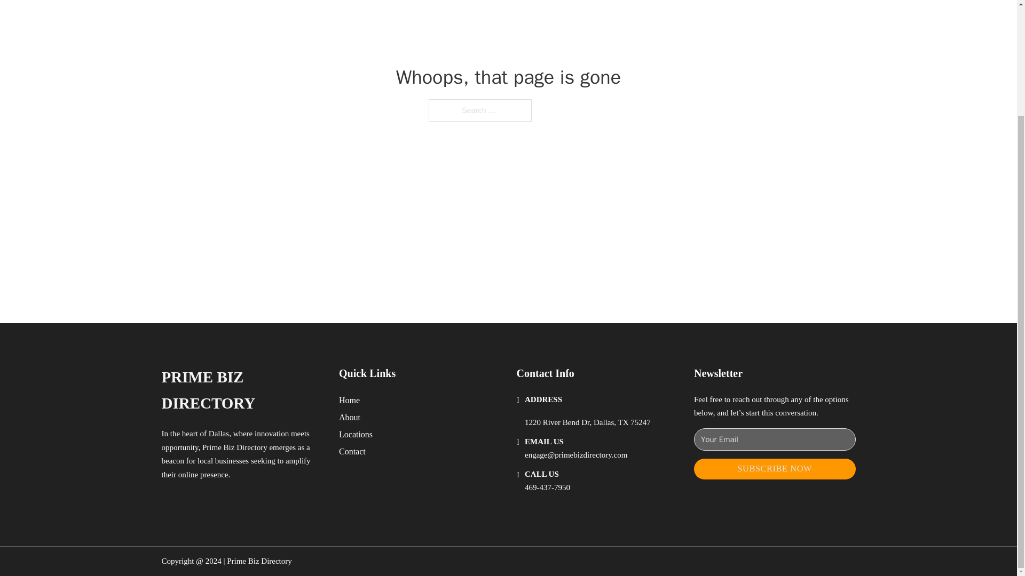  Describe the element at coordinates (352, 451) in the screenshot. I see `Contact` at that location.